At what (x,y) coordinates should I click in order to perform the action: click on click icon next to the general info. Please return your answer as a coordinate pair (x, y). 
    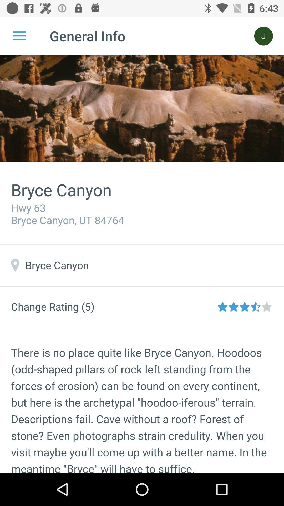
    Looking at the image, I should click on (263, 36).